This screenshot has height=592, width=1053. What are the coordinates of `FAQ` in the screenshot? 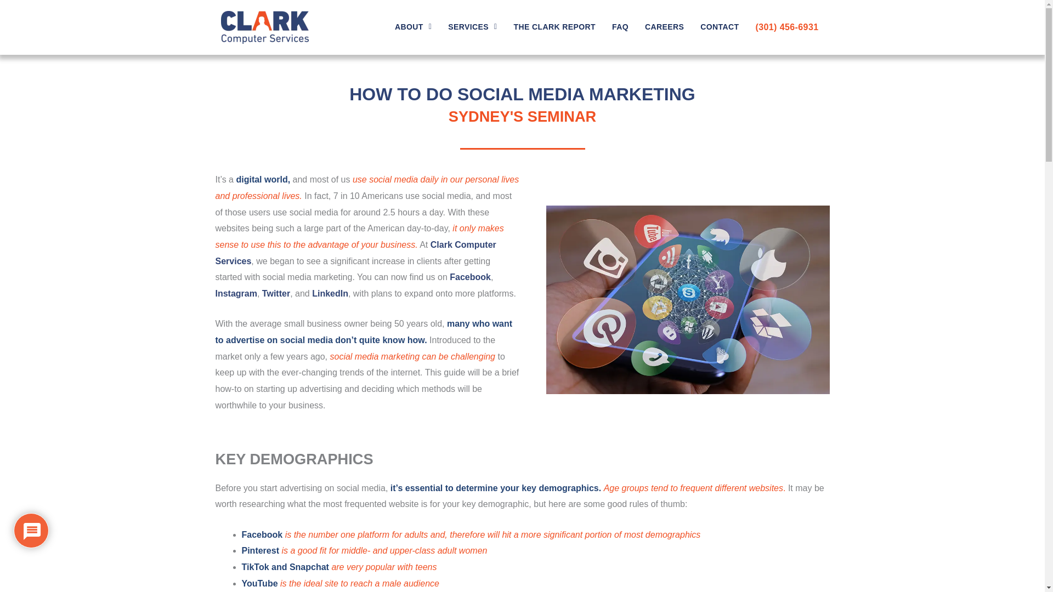 It's located at (620, 26).